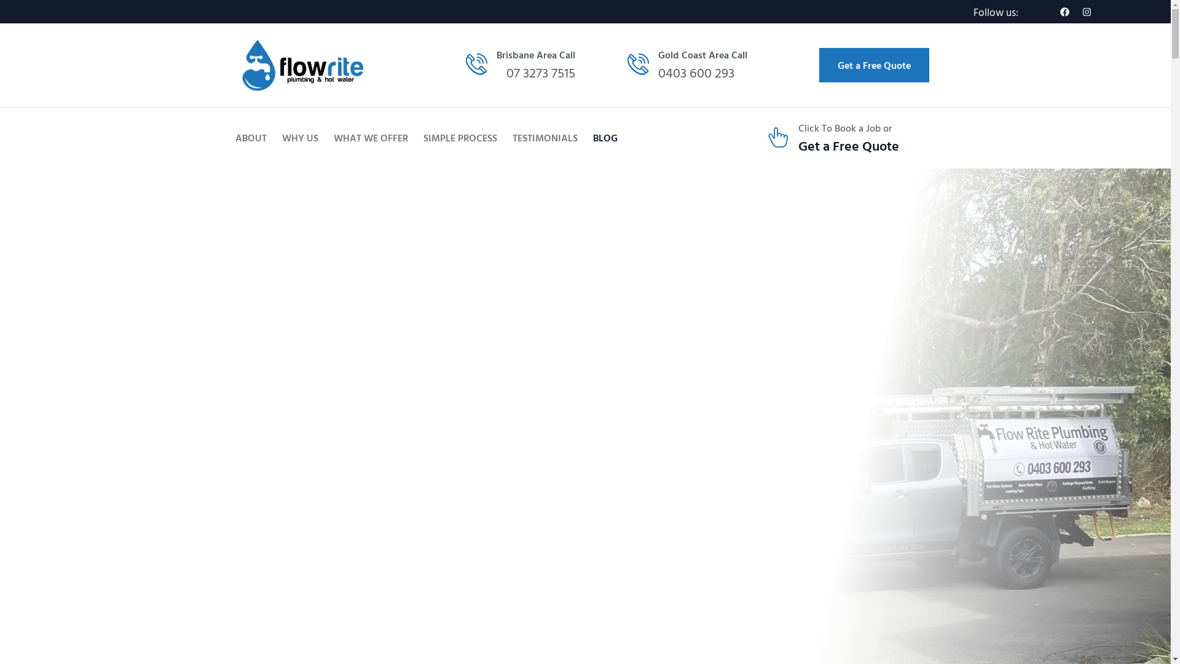  I want to click on WHY US, so click(300, 138).